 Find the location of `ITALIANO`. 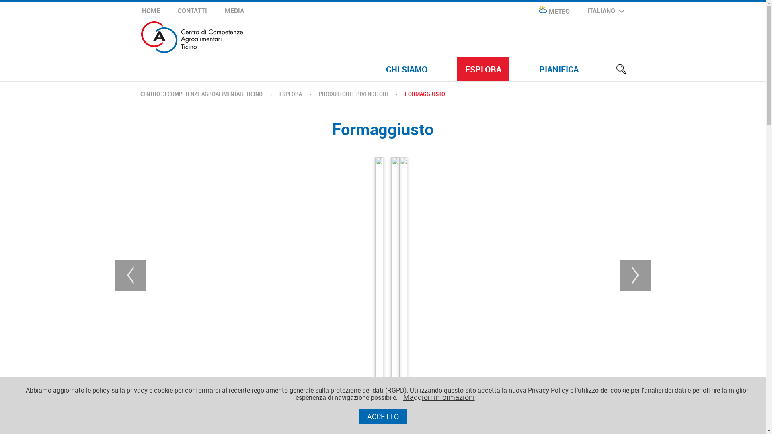

ITALIANO is located at coordinates (606, 11).